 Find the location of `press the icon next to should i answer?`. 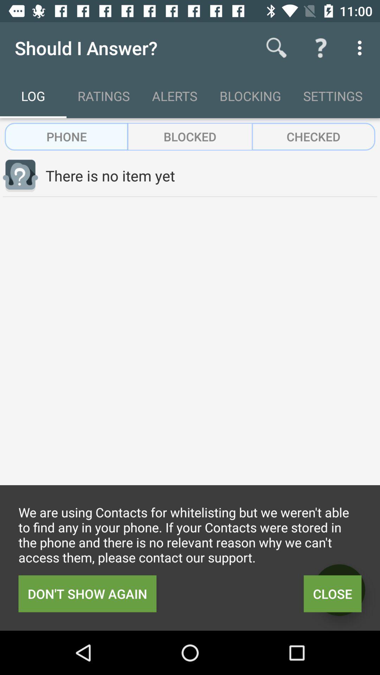

press the icon next to should i answer? is located at coordinates (277, 48).